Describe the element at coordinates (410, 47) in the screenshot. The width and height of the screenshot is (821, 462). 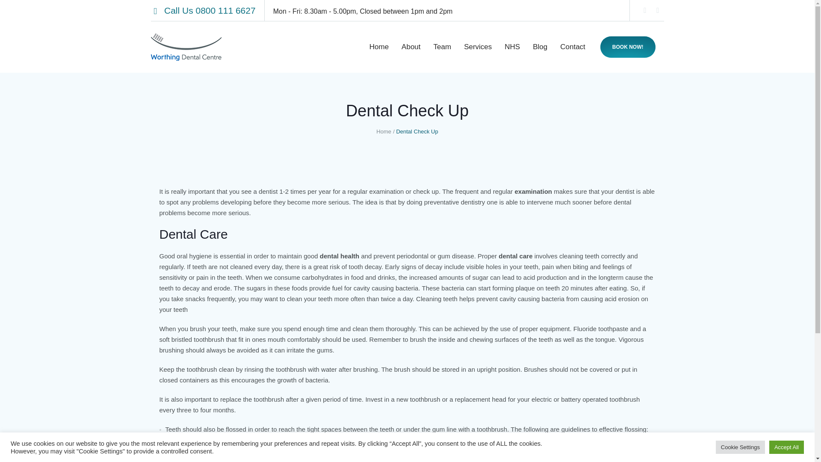
I see `About` at that location.